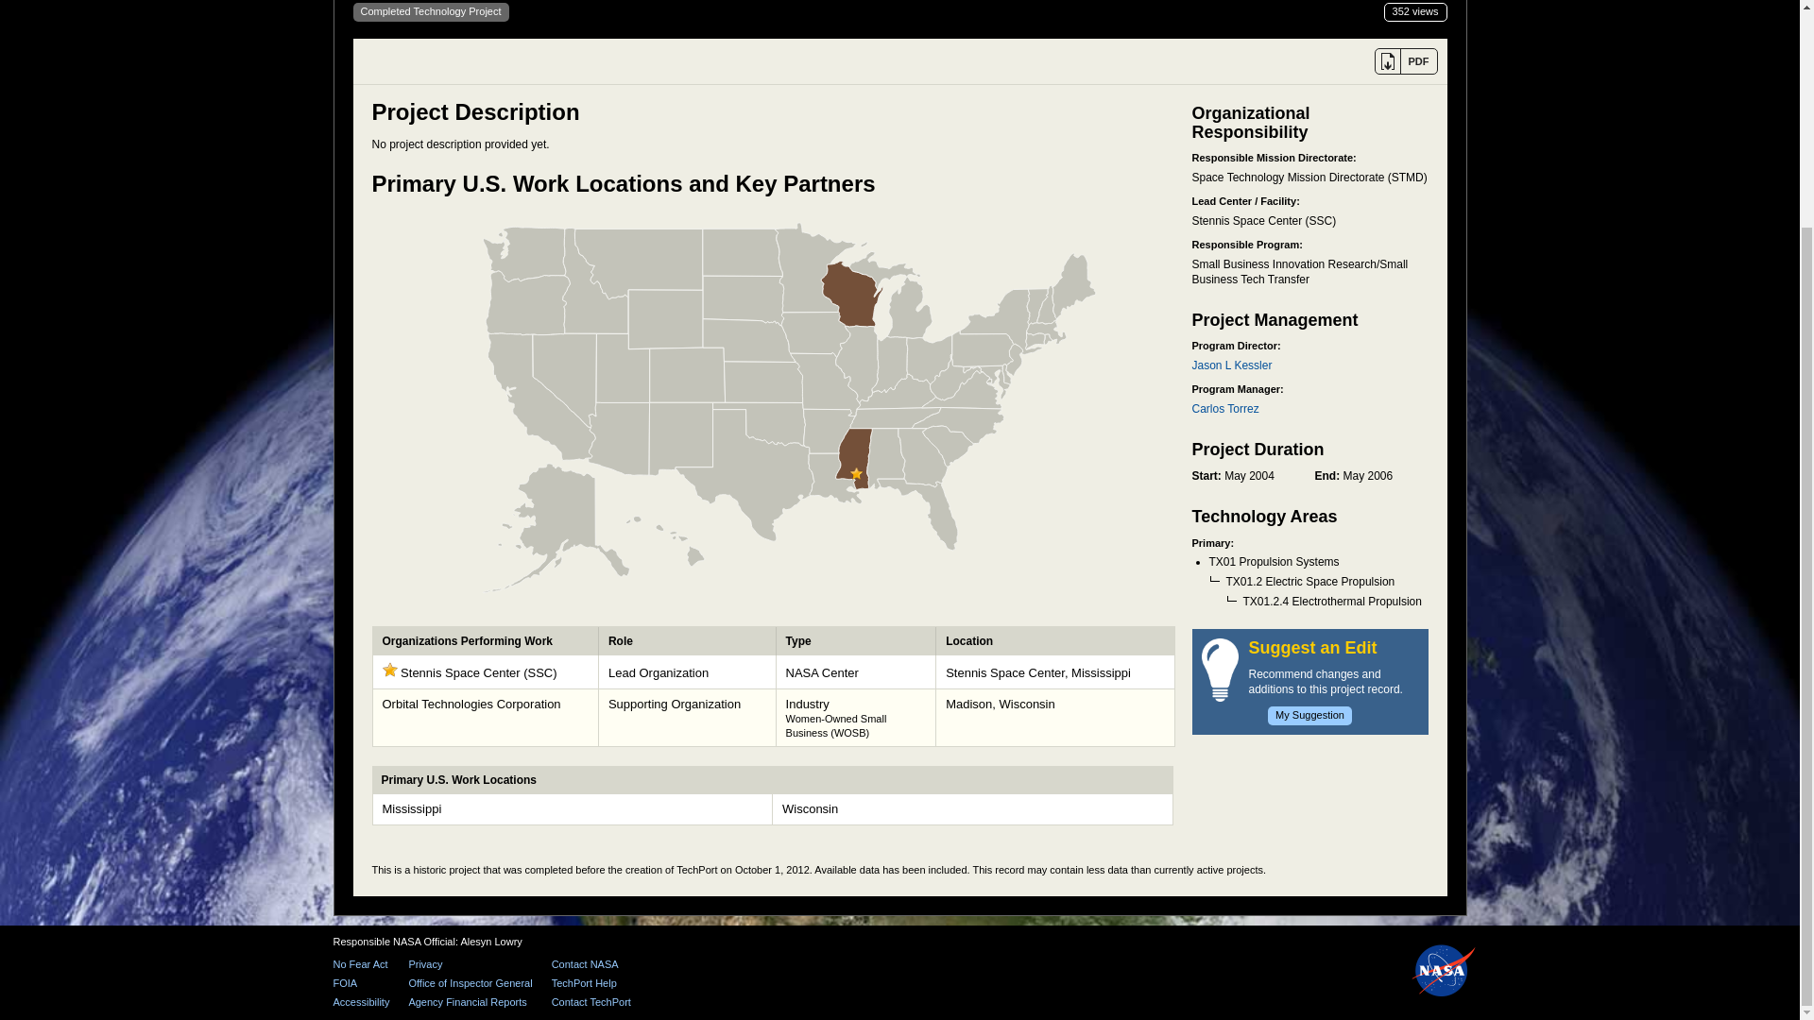  I want to click on TechPort Help, so click(591, 982).